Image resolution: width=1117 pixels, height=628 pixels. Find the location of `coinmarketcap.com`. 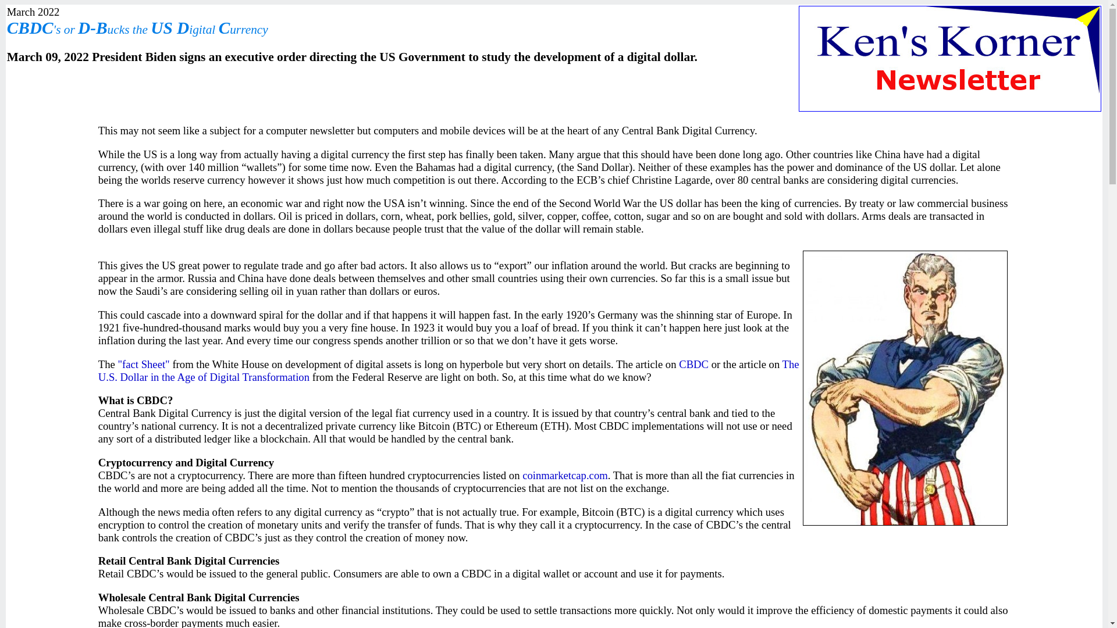

coinmarketcap.com is located at coordinates (565, 475).